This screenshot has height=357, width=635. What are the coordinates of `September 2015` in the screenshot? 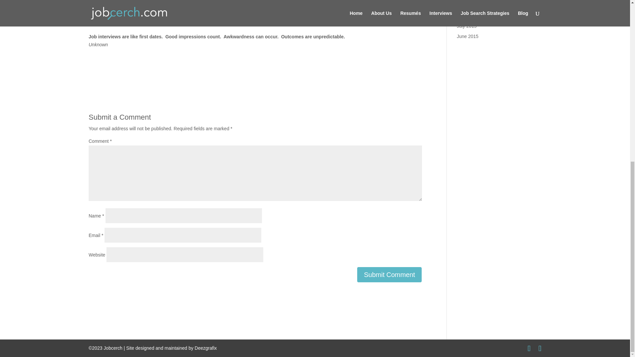 It's located at (474, 5).